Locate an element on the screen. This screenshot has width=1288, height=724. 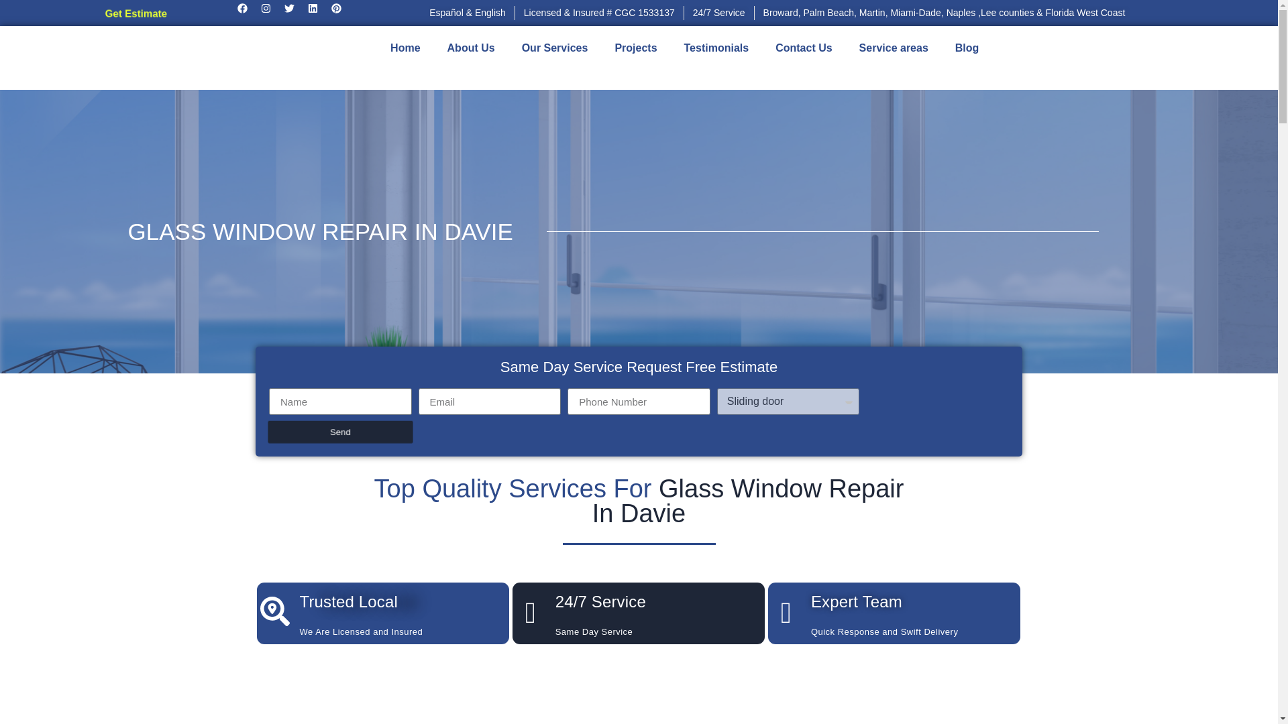
About Us is located at coordinates (471, 48).